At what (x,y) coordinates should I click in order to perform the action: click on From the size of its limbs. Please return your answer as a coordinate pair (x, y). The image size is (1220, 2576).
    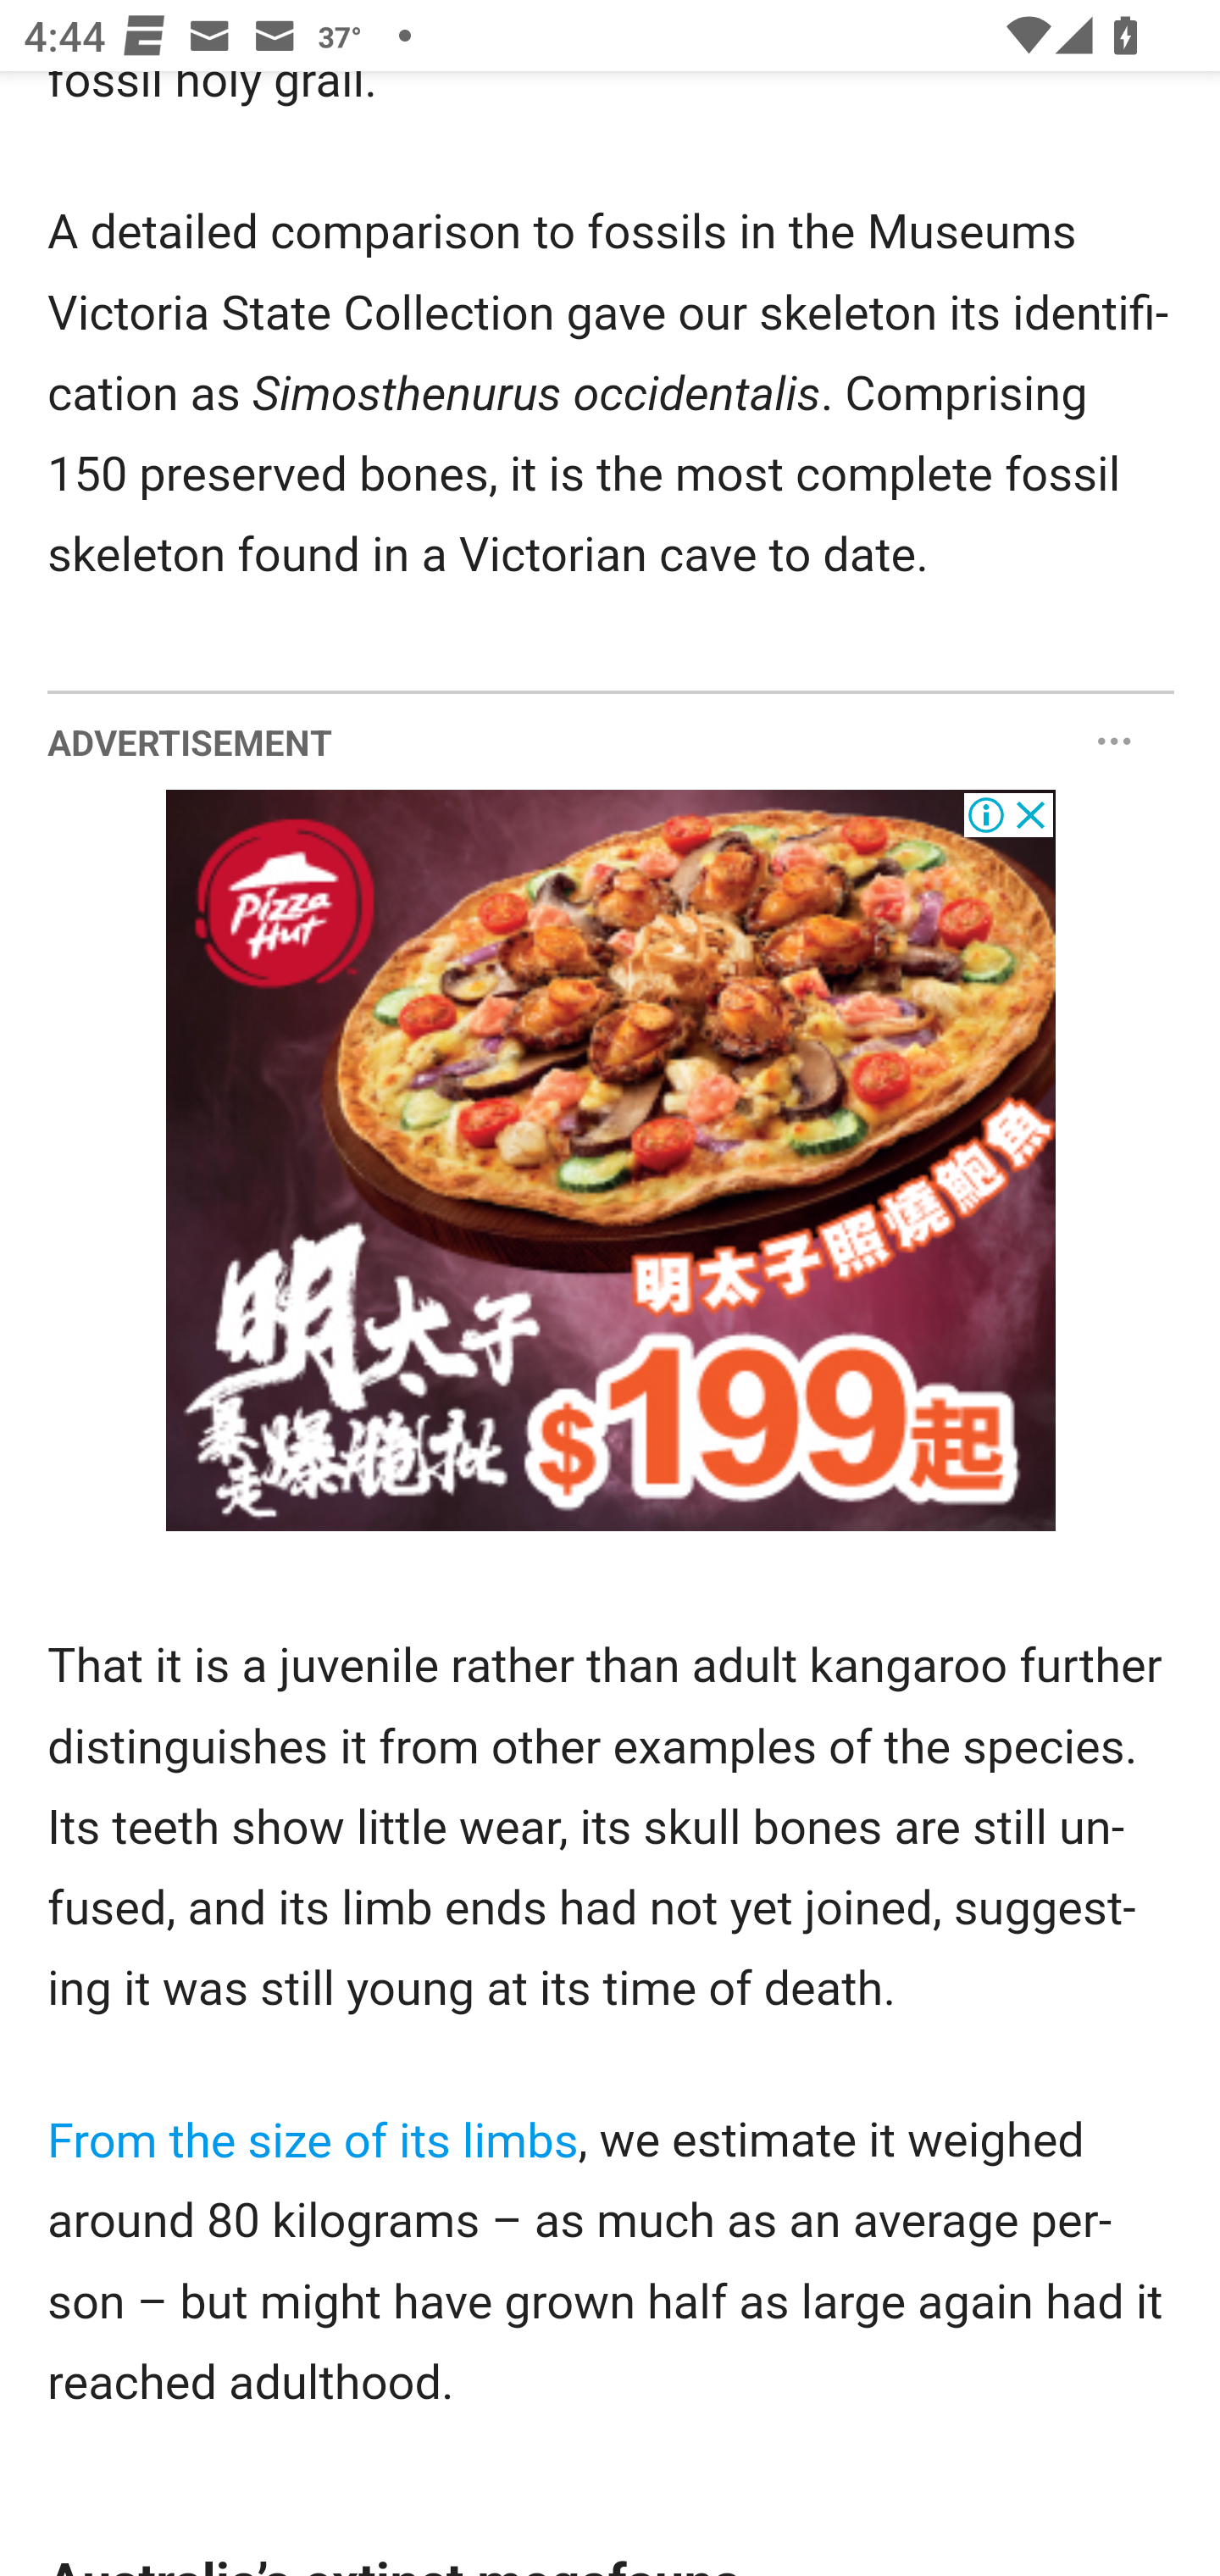
    Looking at the image, I should click on (313, 2140).